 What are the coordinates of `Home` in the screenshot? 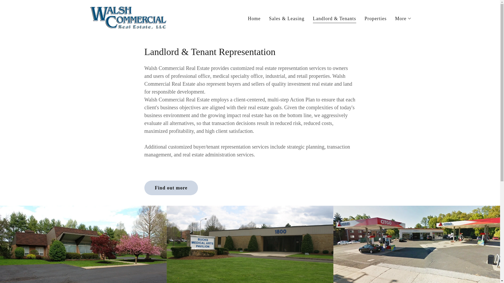 It's located at (254, 18).